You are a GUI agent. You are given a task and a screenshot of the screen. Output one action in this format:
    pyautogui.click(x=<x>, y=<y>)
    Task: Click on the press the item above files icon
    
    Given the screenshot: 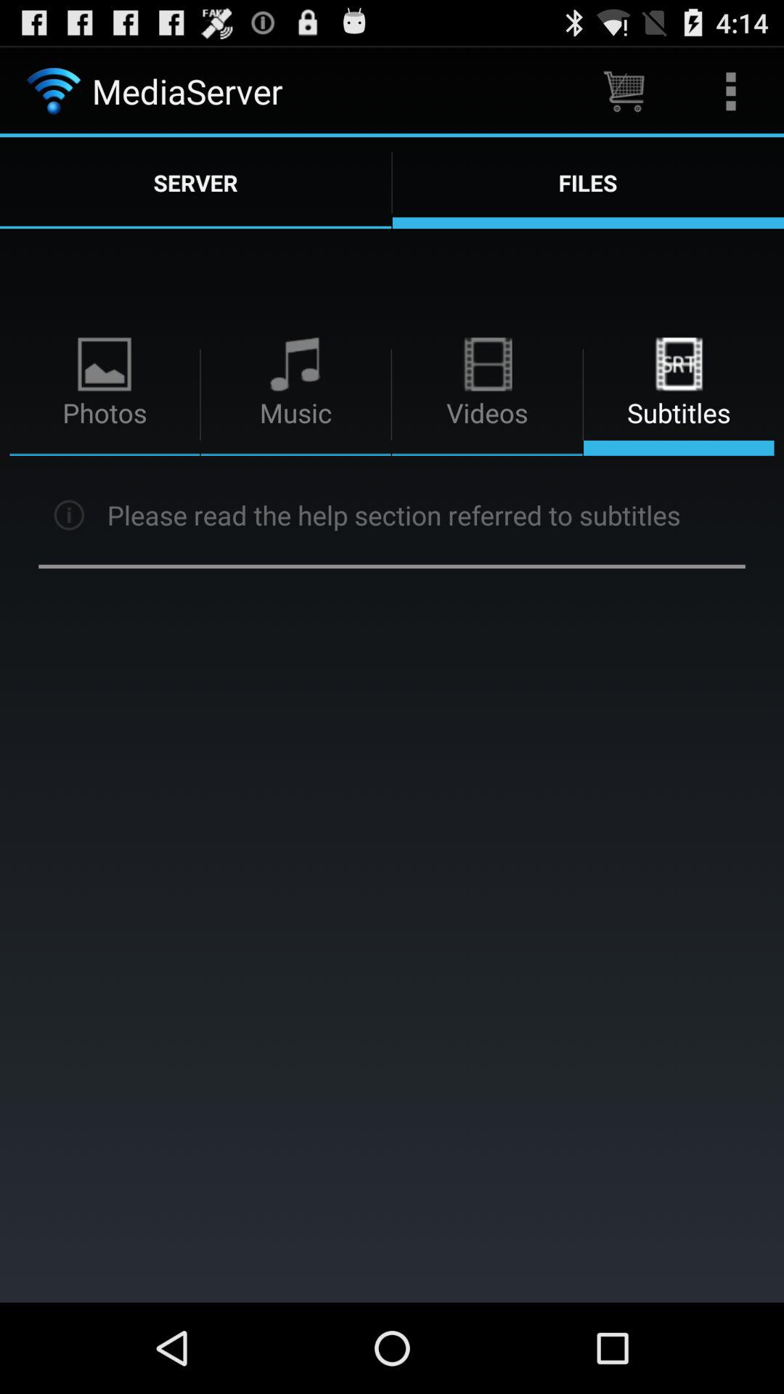 What is the action you would take?
    pyautogui.click(x=624, y=91)
    